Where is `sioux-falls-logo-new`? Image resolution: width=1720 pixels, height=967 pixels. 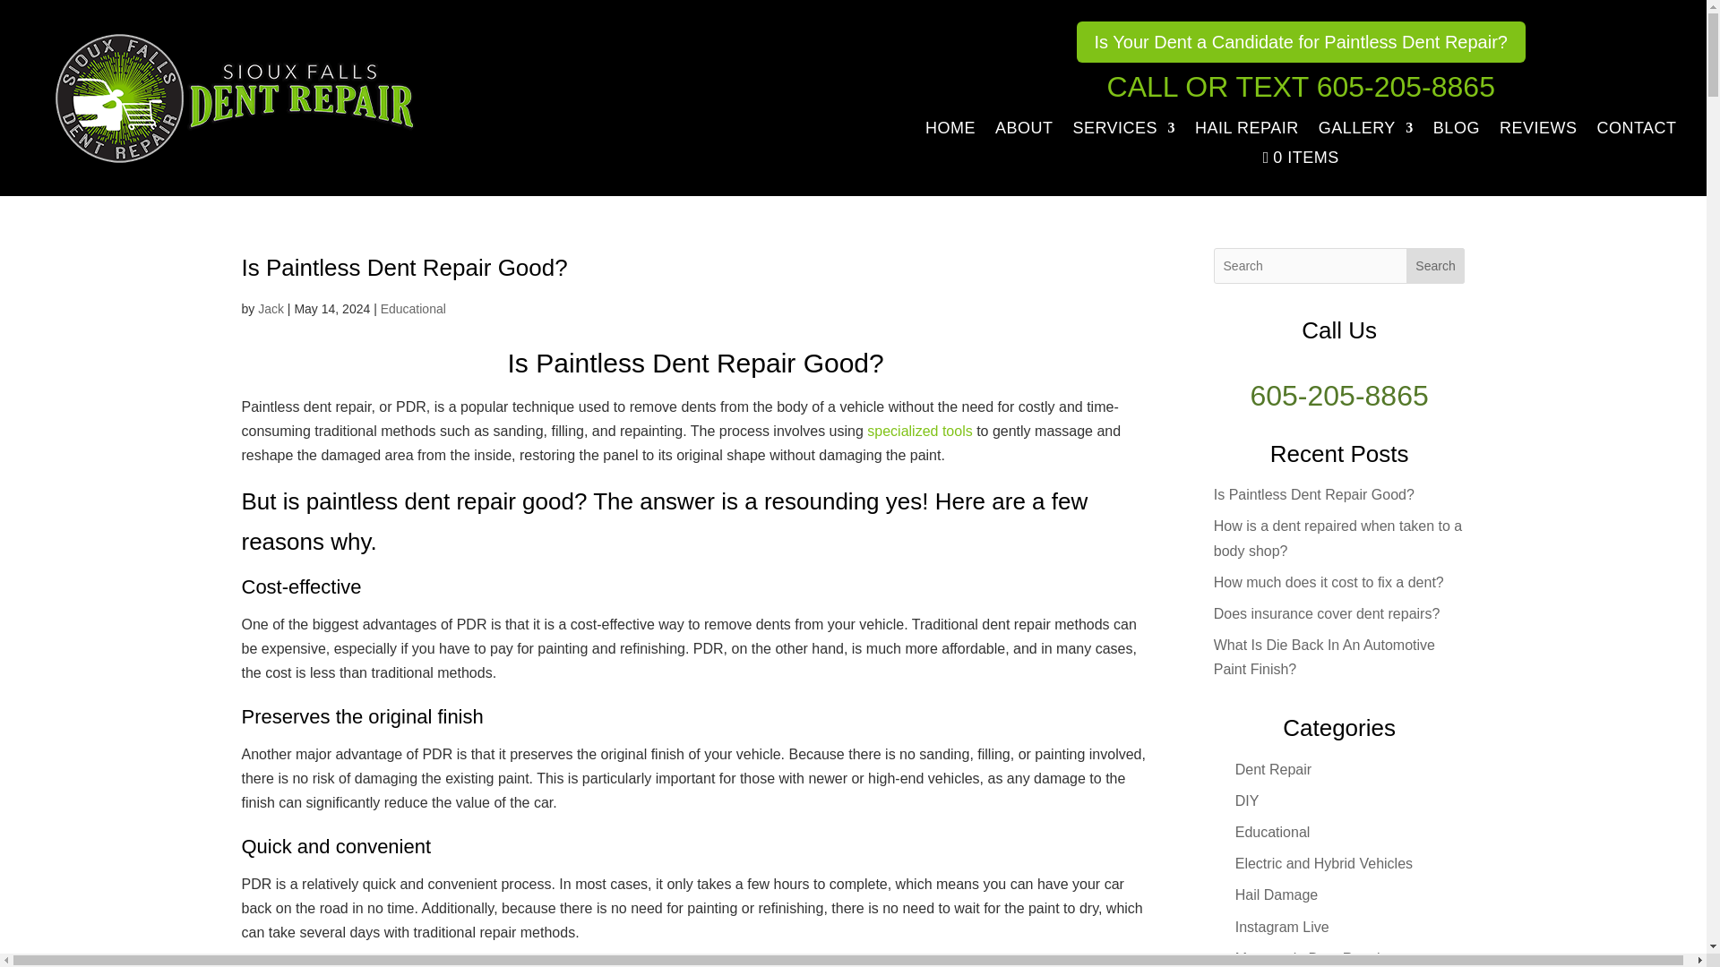
sioux-falls-logo-new is located at coordinates (235, 98).